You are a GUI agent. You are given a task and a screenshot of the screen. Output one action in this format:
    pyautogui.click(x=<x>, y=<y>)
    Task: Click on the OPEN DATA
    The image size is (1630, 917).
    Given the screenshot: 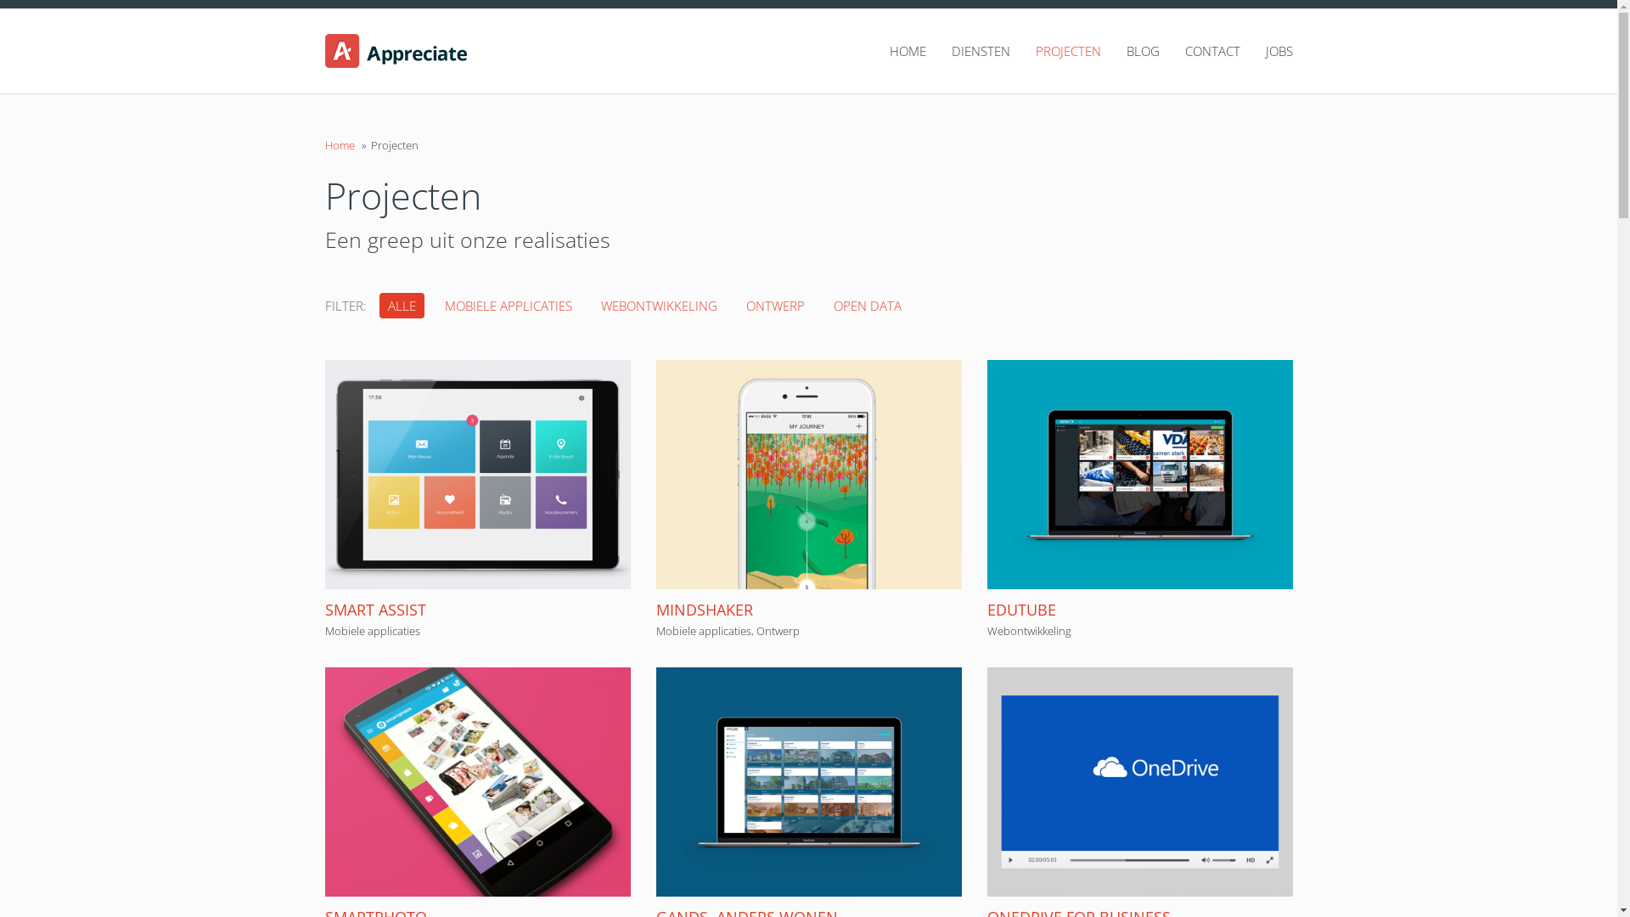 What is the action you would take?
    pyautogui.click(x=868, y=306)
    